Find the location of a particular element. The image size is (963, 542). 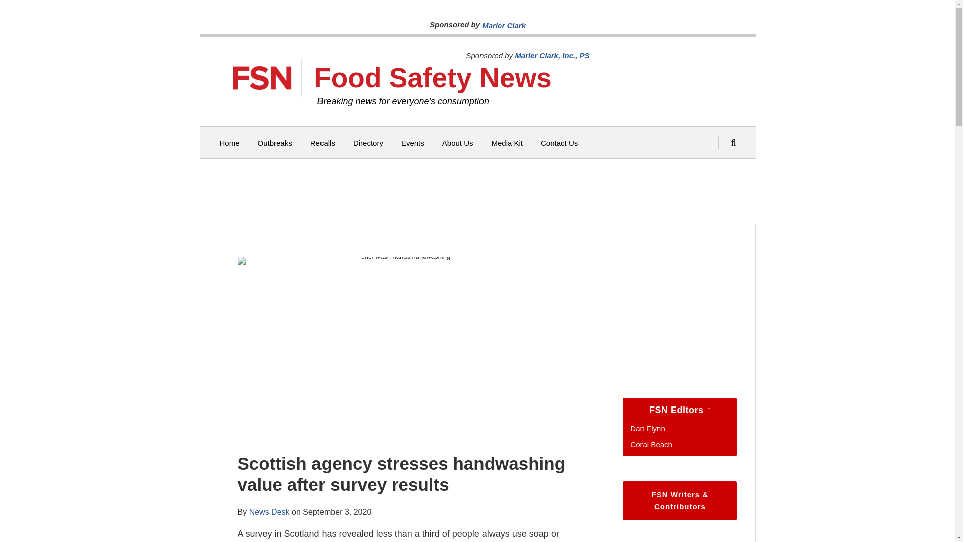

Events is located at coordinates (413, 143).